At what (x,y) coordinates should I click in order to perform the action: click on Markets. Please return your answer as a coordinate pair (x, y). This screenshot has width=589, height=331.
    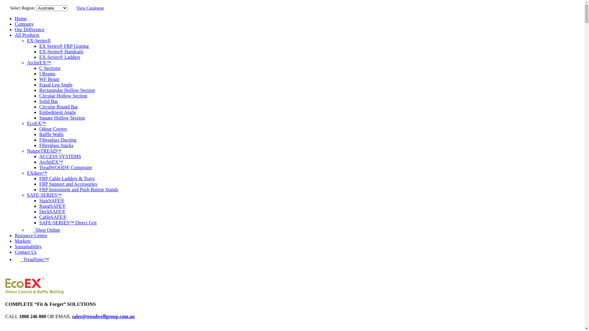
    Looking at the image, I should click on (23, 241).